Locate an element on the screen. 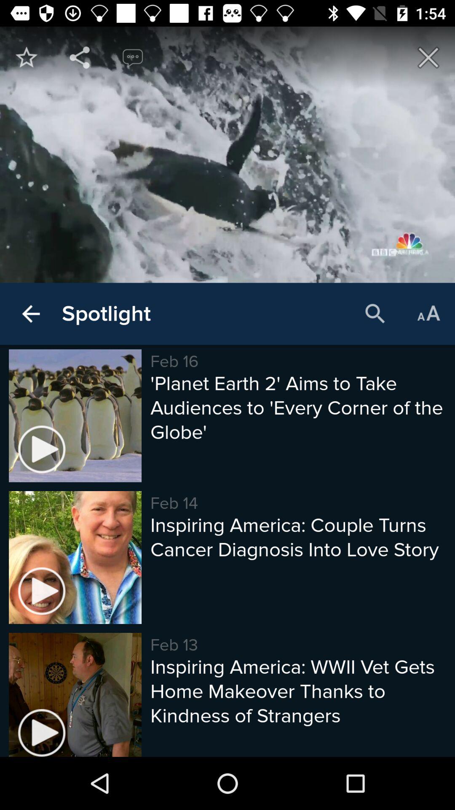  turn on item next to the spotlight is located at coordinates (375, 314).